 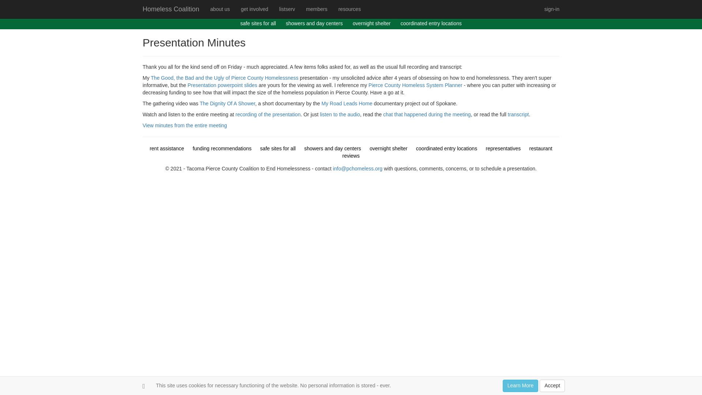 I want to click on restaurant reviews, so click(x=447, y=152).